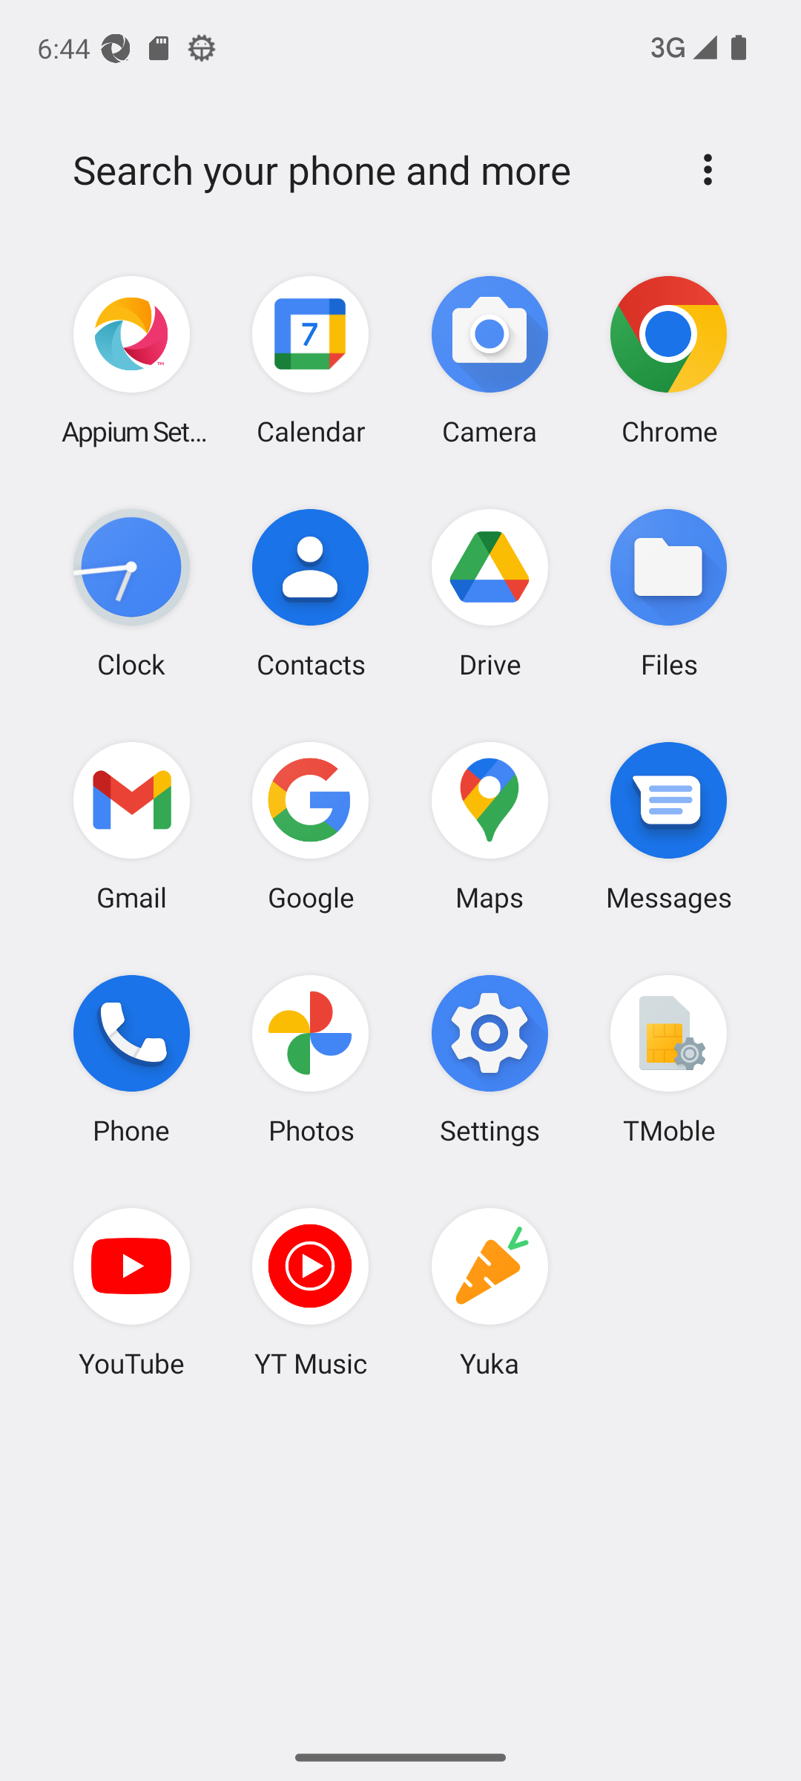 Image resolution: width=801 pixels, height=1781 pixels. I want to click on YT Music, so click(311, 1292).